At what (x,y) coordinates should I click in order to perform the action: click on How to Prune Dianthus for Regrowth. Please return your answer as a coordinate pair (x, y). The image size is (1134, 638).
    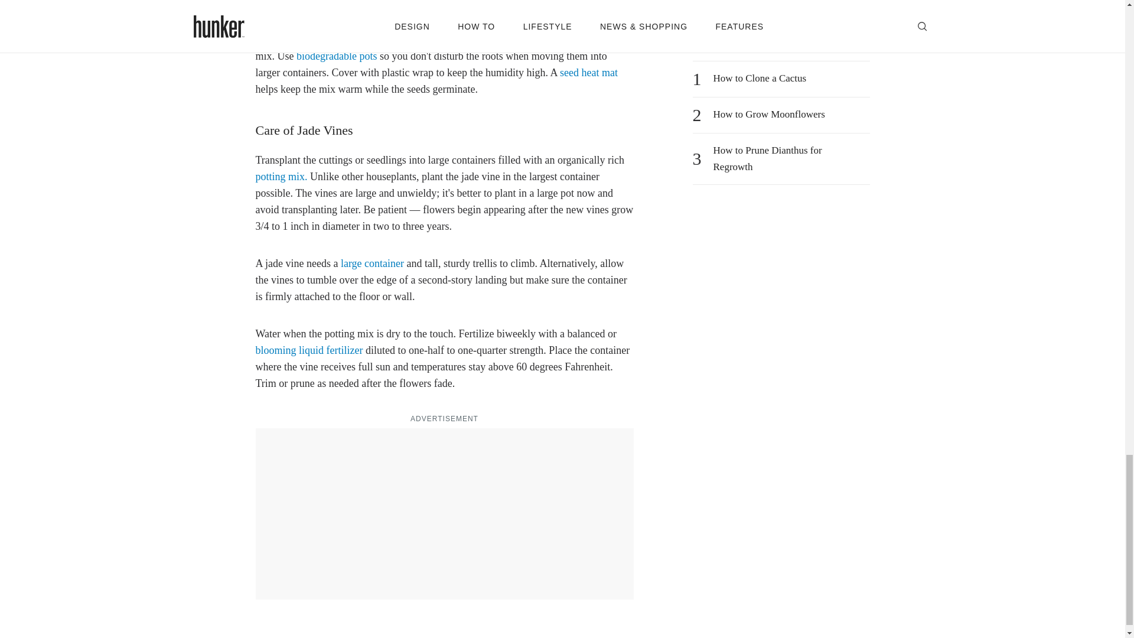
    Looking at the image, I should click on (788, 158).